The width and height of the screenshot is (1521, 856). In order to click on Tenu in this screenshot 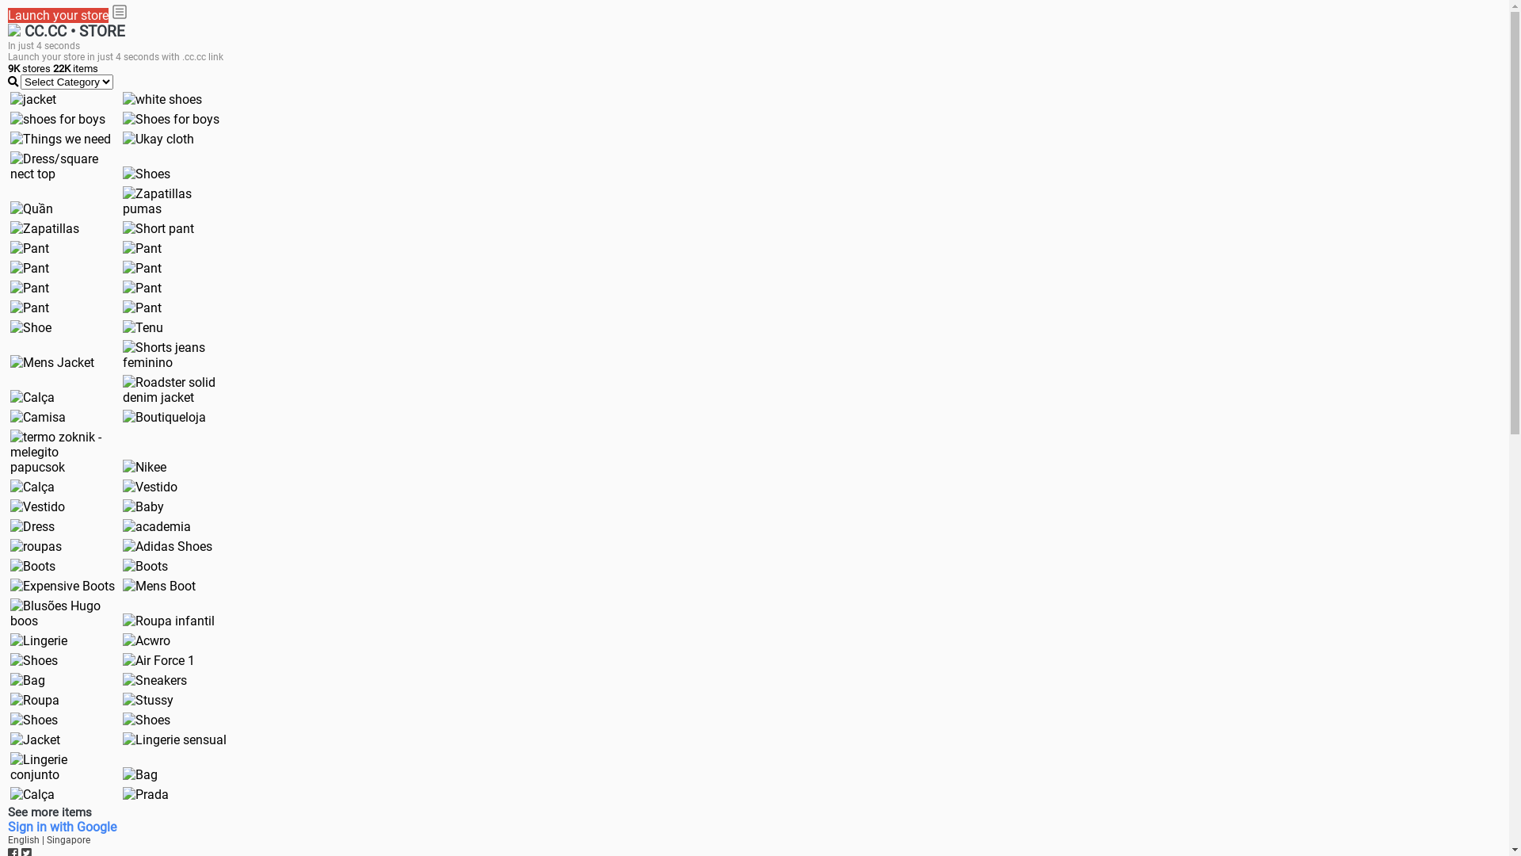, I will do `click(143, 328)`.